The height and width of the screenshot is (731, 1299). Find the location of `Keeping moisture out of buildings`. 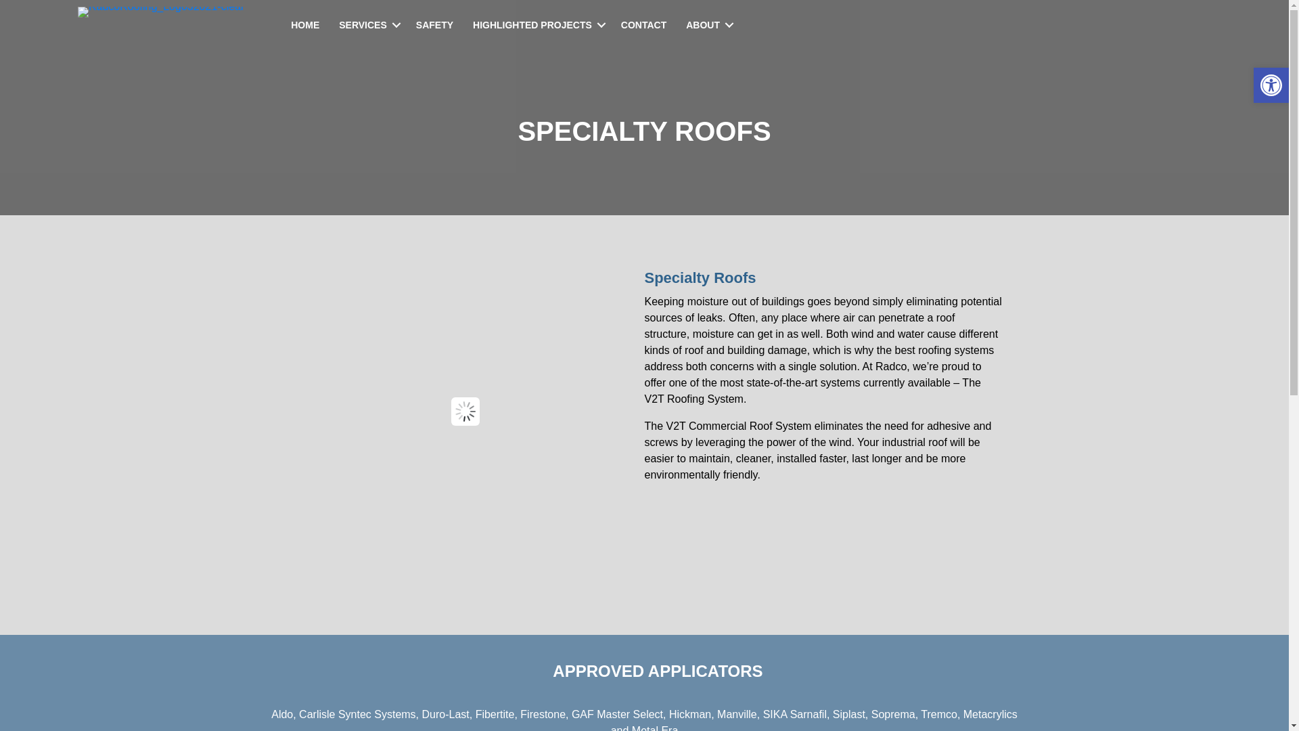

Keeping moisture out of buildings is located at coordinates (724, 301).